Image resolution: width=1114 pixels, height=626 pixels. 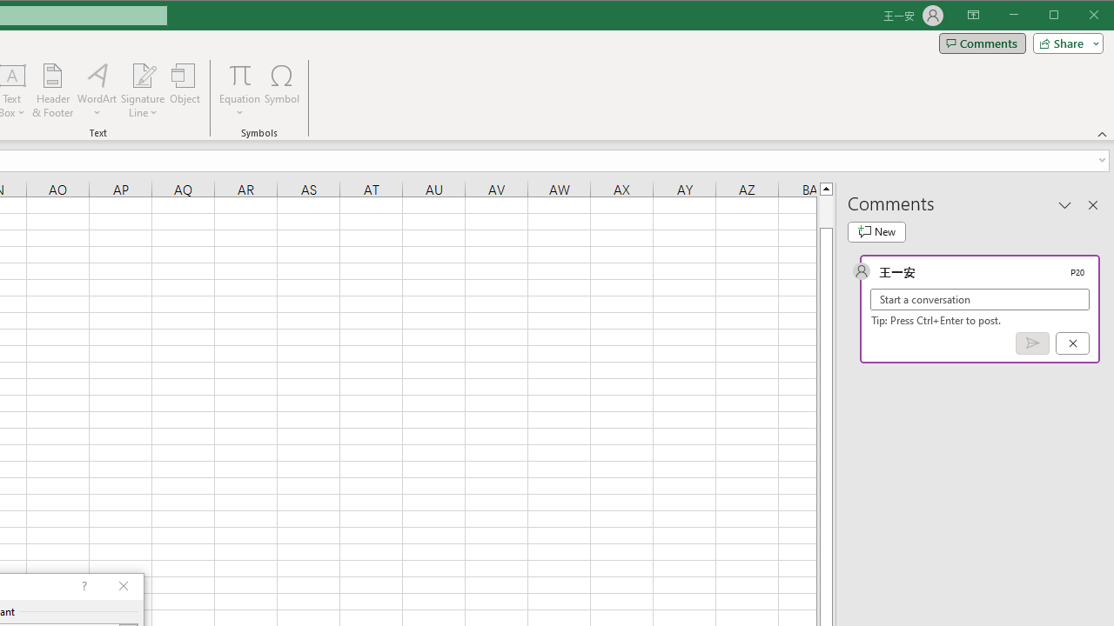 I want to click on Symbol..., so click(x=282, y=90).